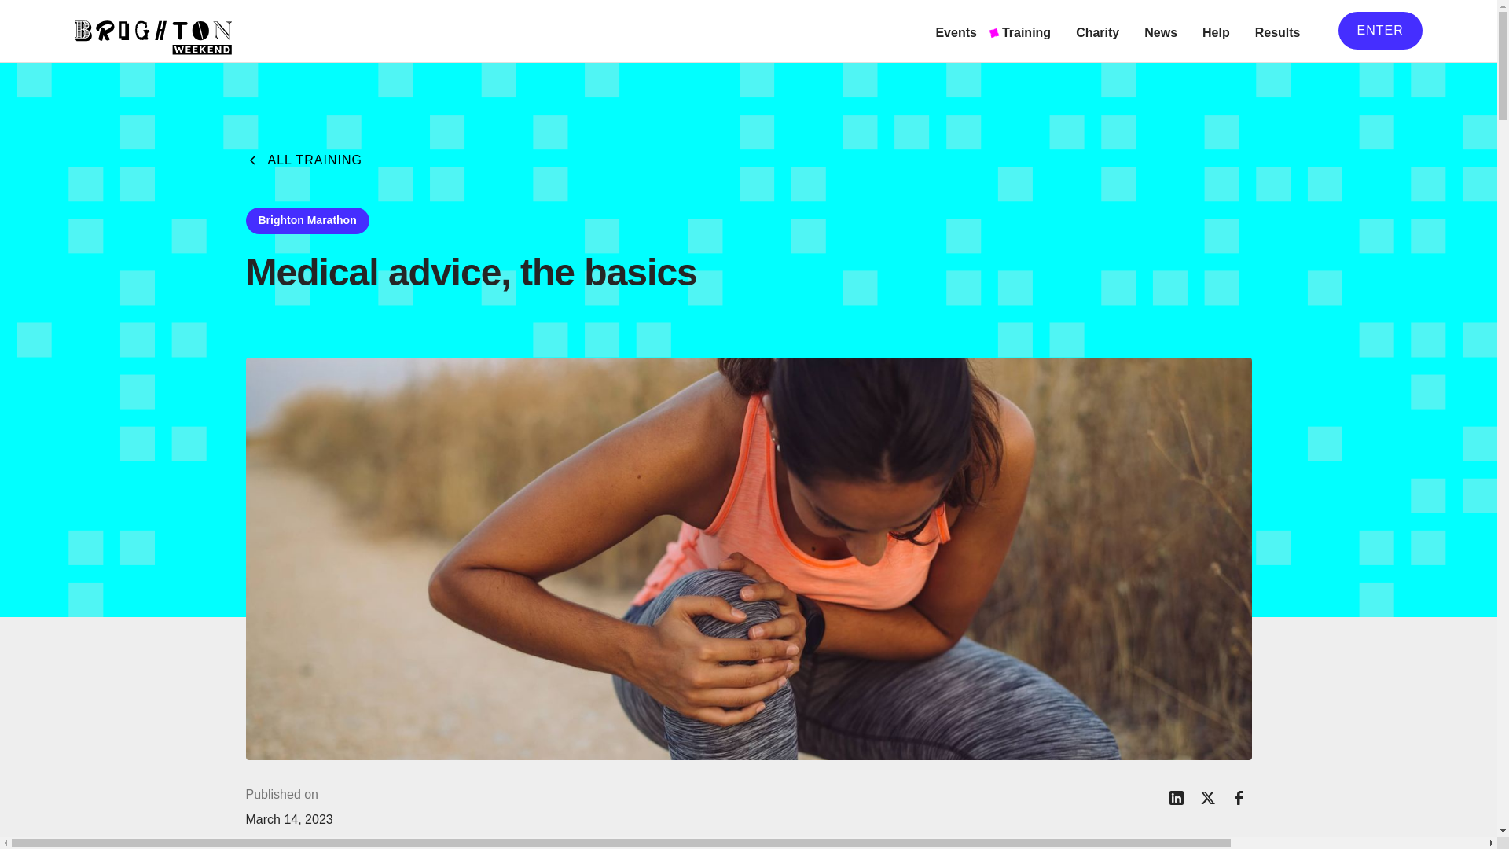  What do you see at coordinates (307, 220) in the screenshot?
I see `Brighton Marathon` at bounding box center [307, 220].